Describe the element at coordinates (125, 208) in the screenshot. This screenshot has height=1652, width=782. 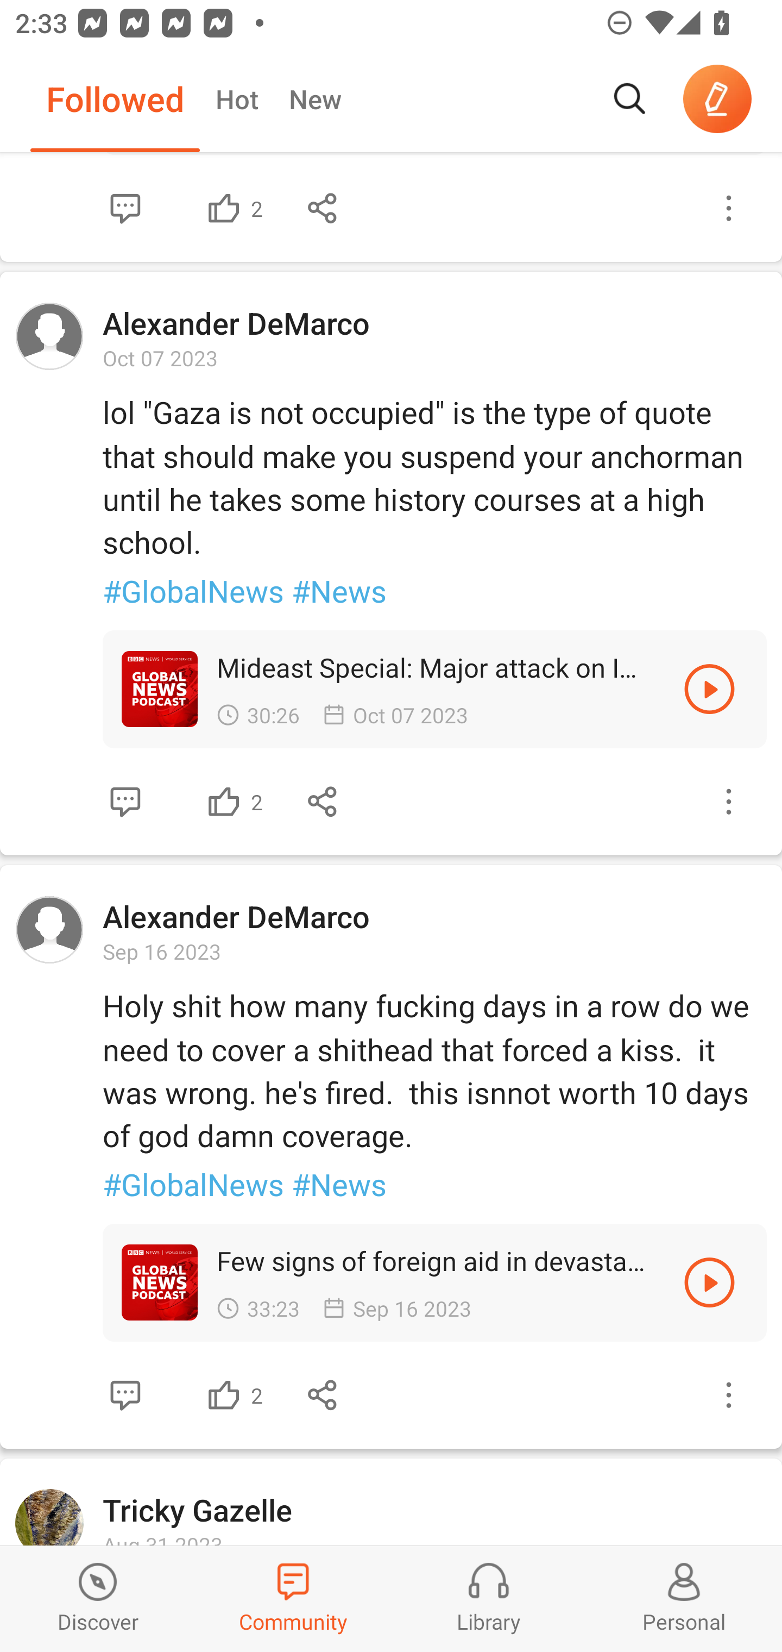
I see `` at that location.